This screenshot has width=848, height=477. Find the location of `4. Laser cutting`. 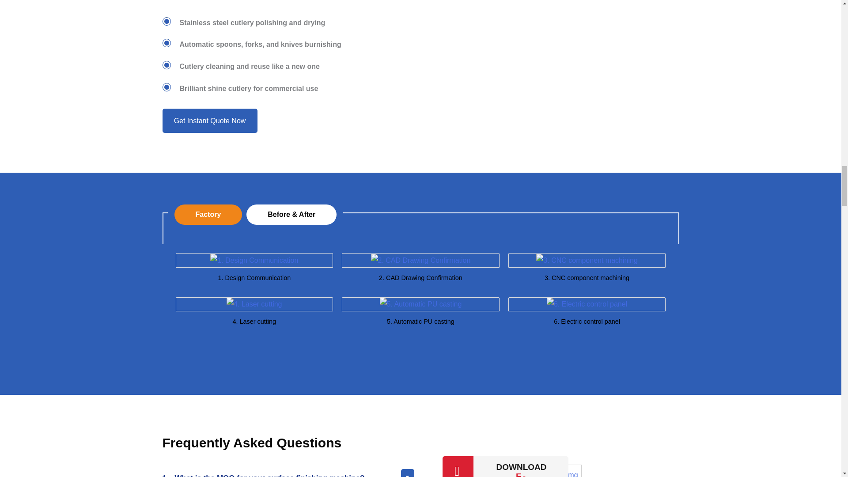

4. Laser cutting is located at coordinates (254, 304).